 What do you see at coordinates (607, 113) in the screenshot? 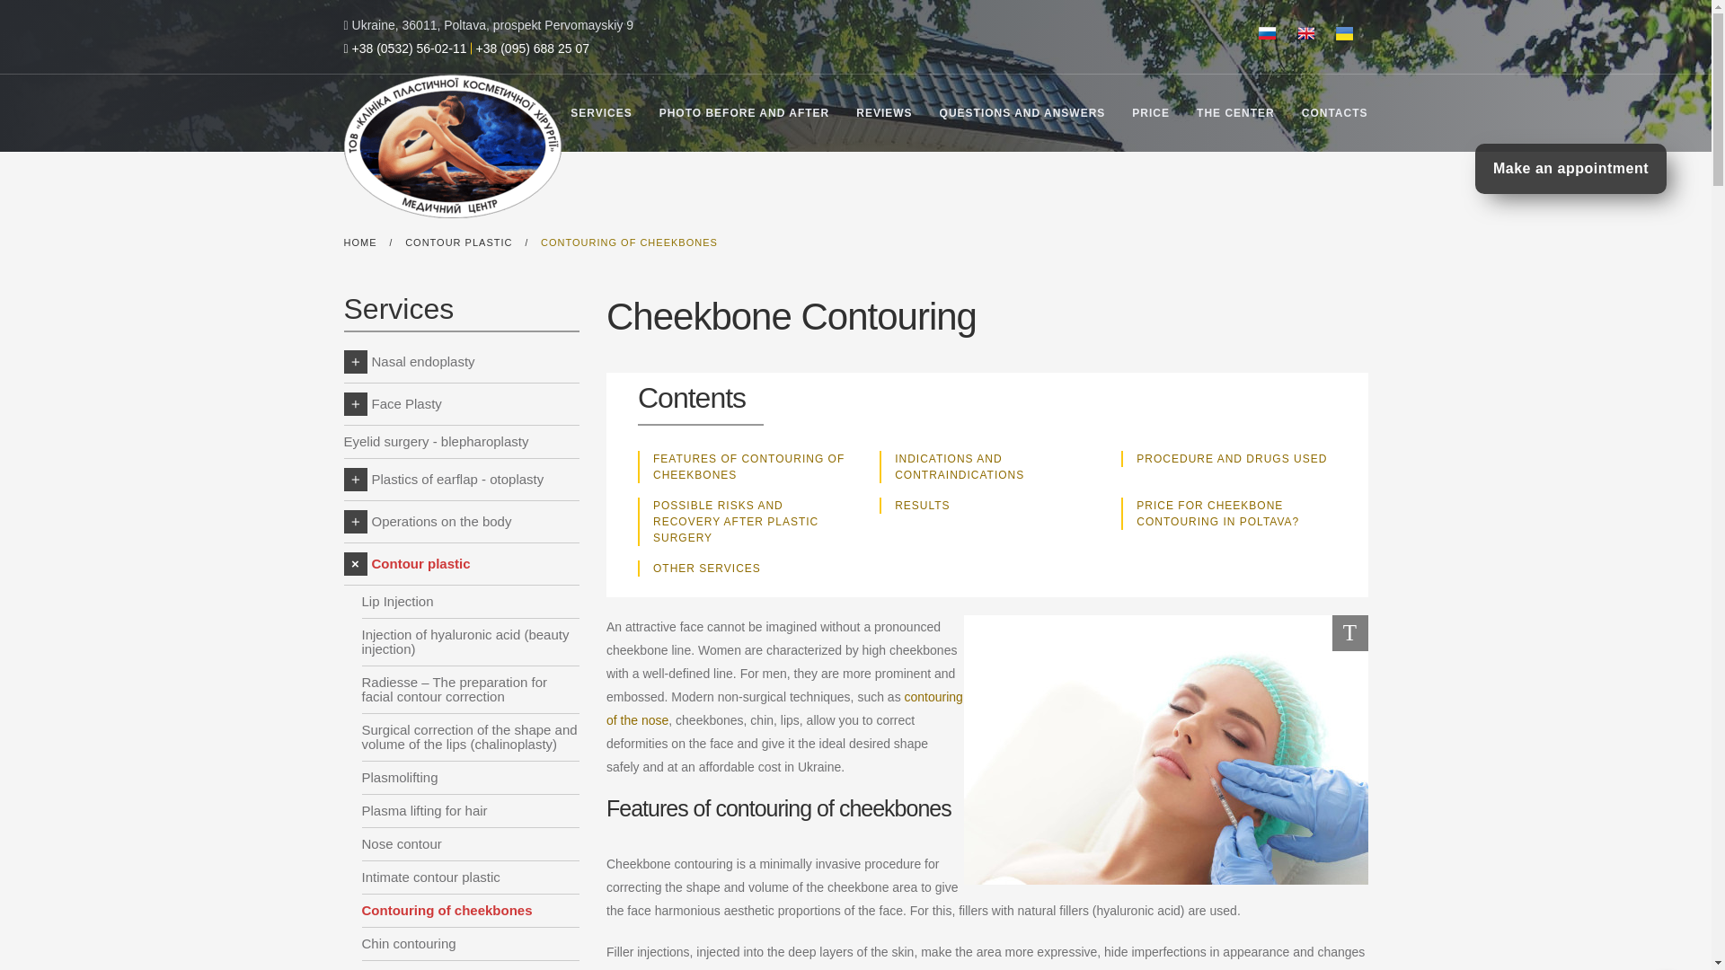
I see `SERVICES` at bounding box center [607, 113].